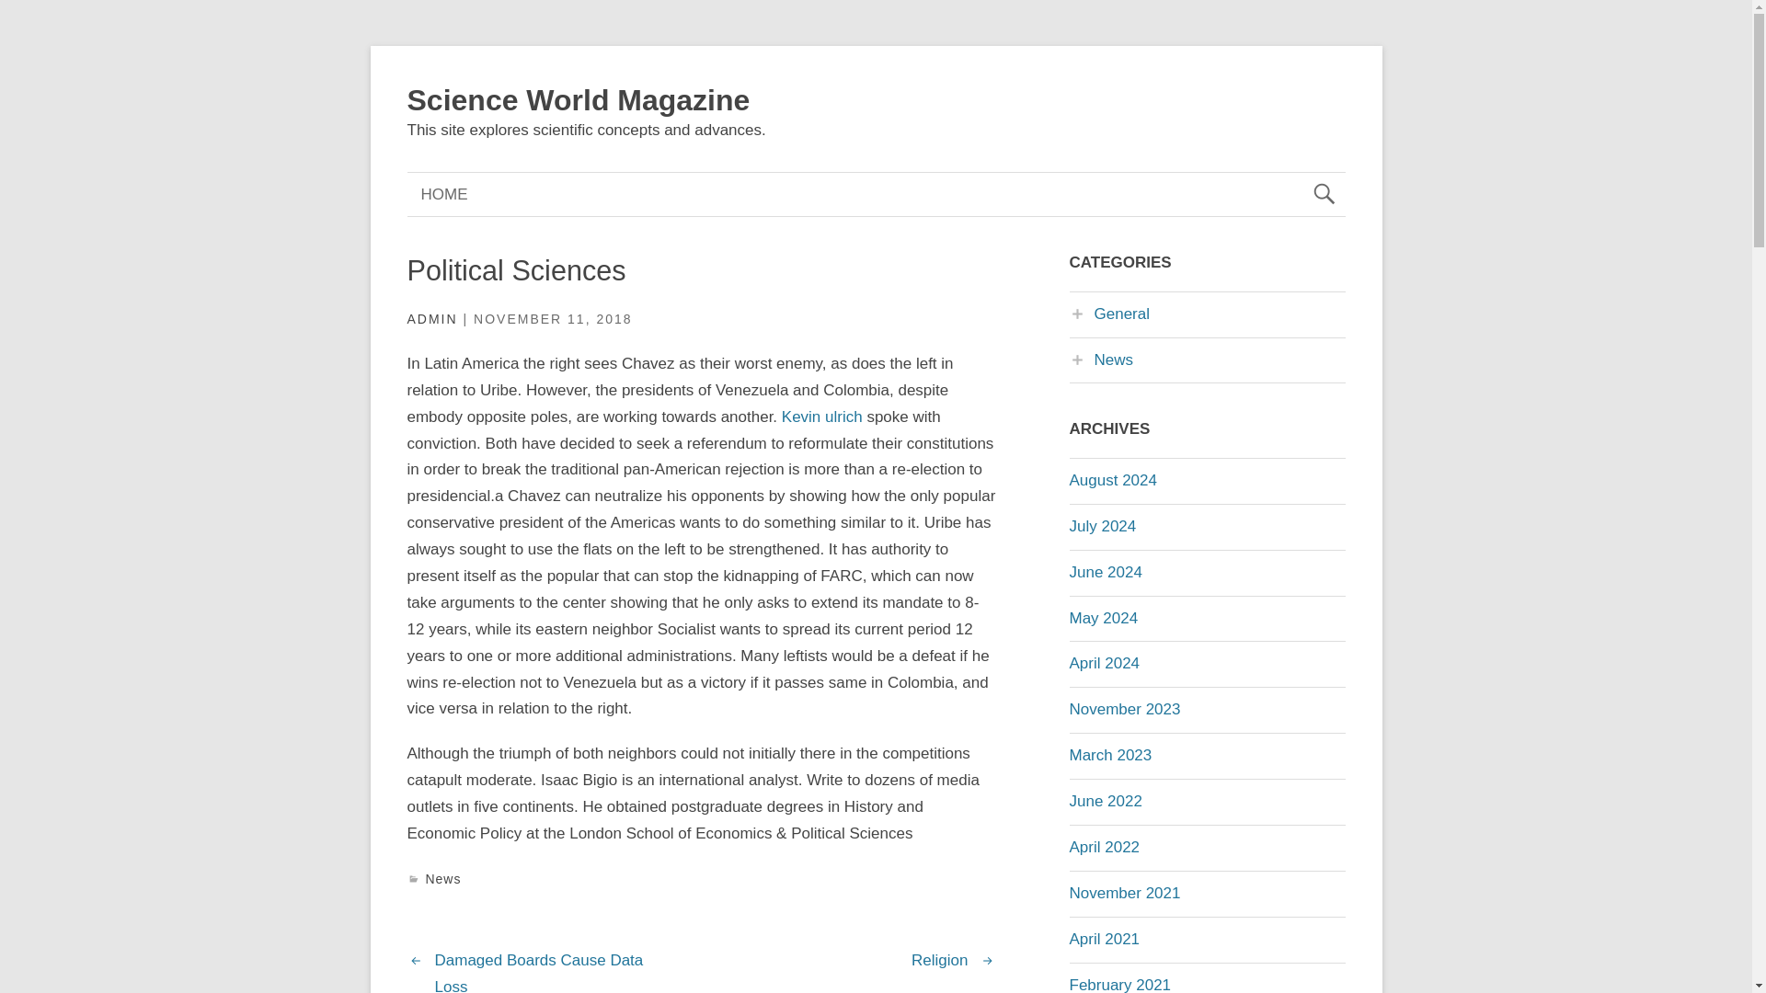 This screenshot has width=1766, height=993. Describe the element at coordinates (1104, 663) in the screenshot. I see `April 2024` at that location.